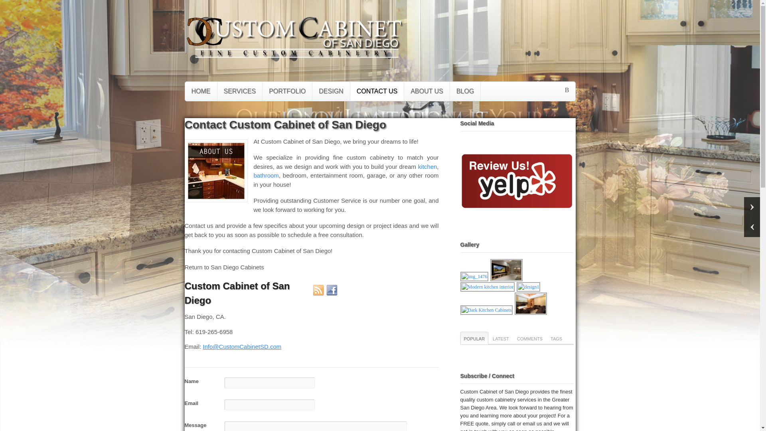 This screenshot has width=766, height=431. What do you see at coordinates (204, 48) in the screenshot?
I see `San Diego Premier Custom Cabinetry` at bounding box center [204, 48].